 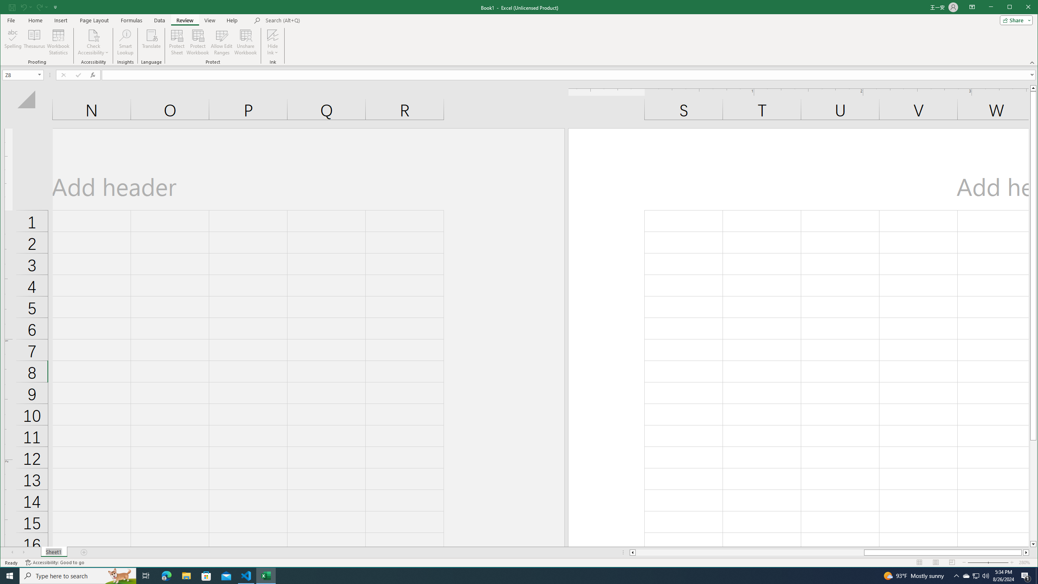 What do you see at coordinates (26, 7) in the screenshot?
I see `Undo` at bounding box center [26, 7].